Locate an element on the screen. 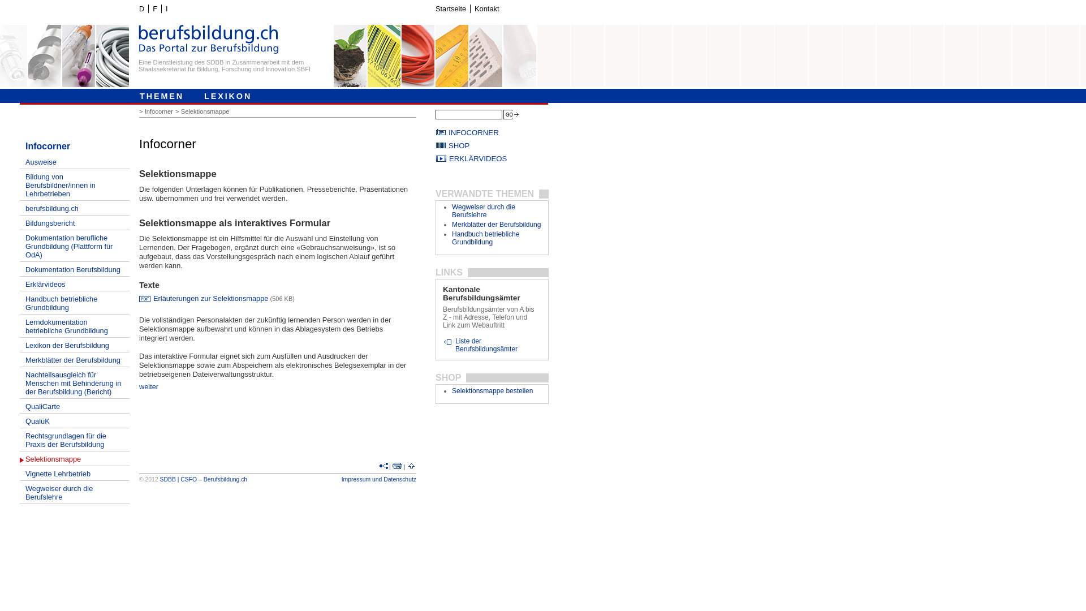  Selektionsmappe bestellen is located at coordinates (492, 391).